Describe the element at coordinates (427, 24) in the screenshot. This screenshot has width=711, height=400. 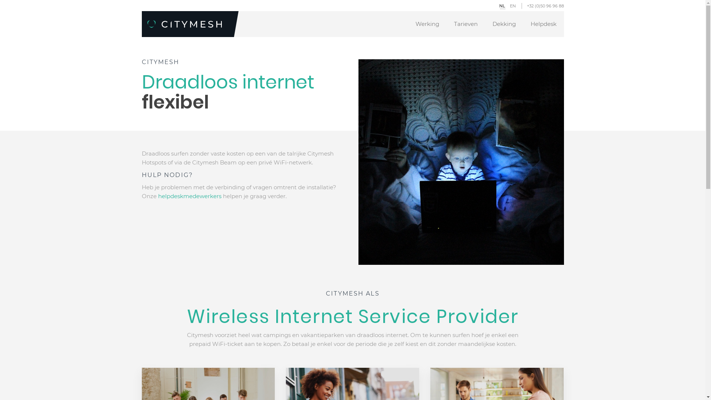
I see `Werking` at that location.